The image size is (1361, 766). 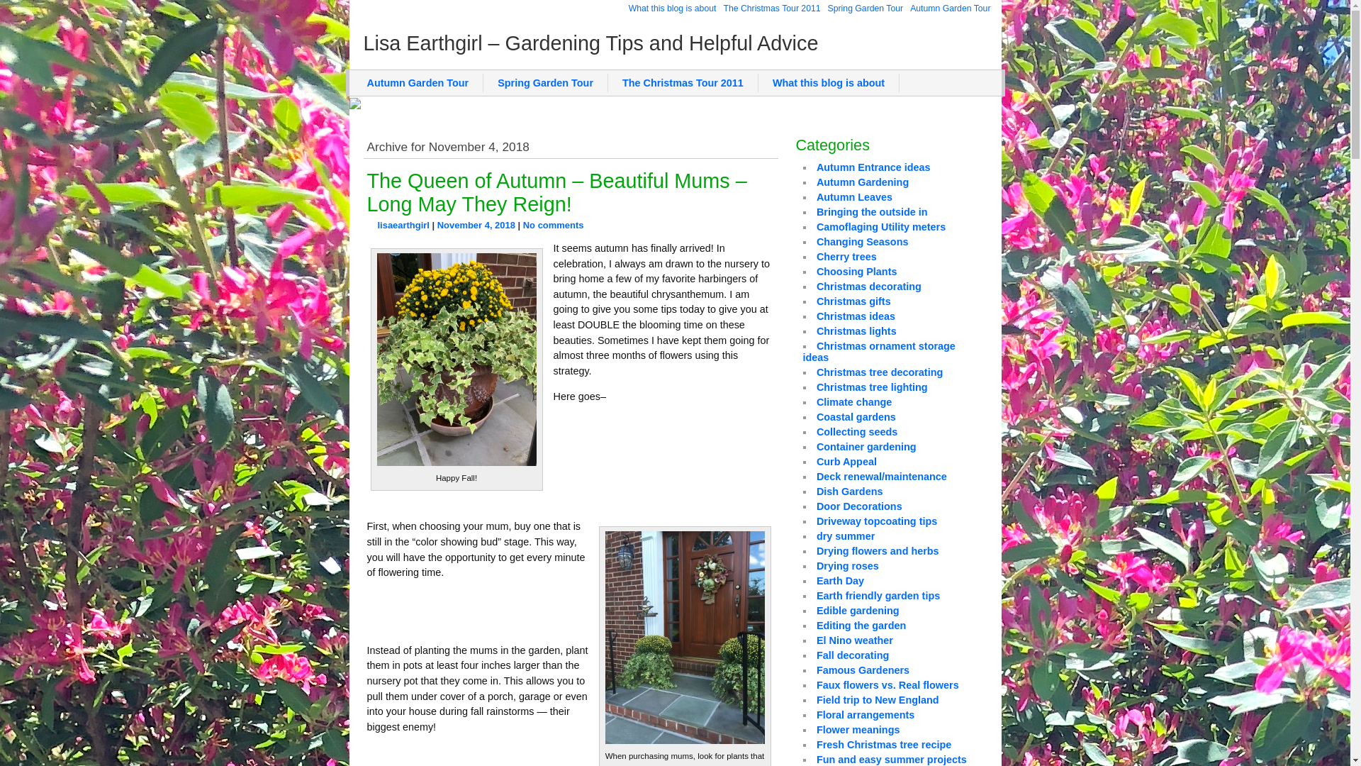 What do you see at coordinates (418, 82) in the screenshot?
I see `Autumn Garden Tour` at bounding box center [418, 82].